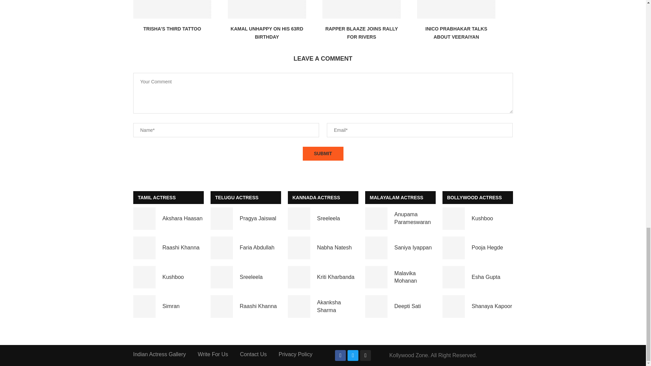 This screenshot has height=366, width=651. What do you see at coordinates (222, 219) in the screenshot?
I see `Pragya Jaiswal` at bounding box center [222, 219].